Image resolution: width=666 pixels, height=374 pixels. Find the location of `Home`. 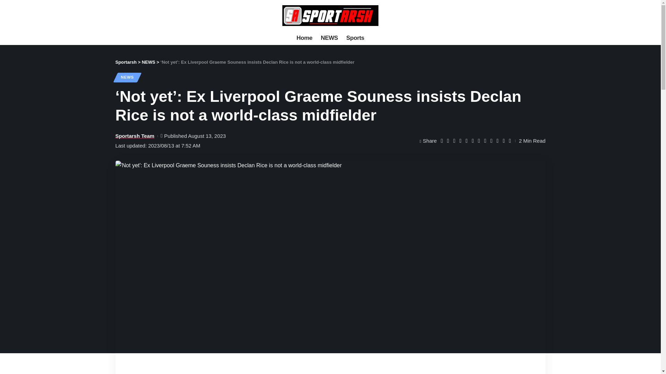

Home is located at coordinates (305, 38).